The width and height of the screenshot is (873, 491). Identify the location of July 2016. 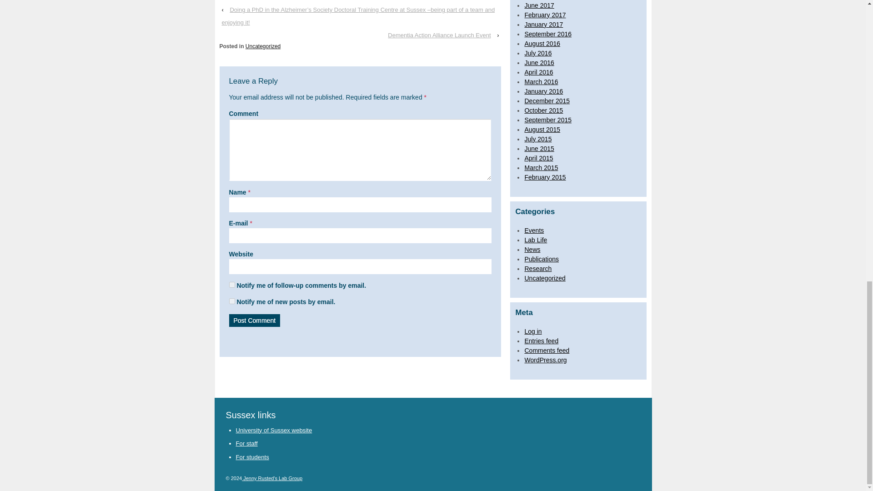
(538, 53).